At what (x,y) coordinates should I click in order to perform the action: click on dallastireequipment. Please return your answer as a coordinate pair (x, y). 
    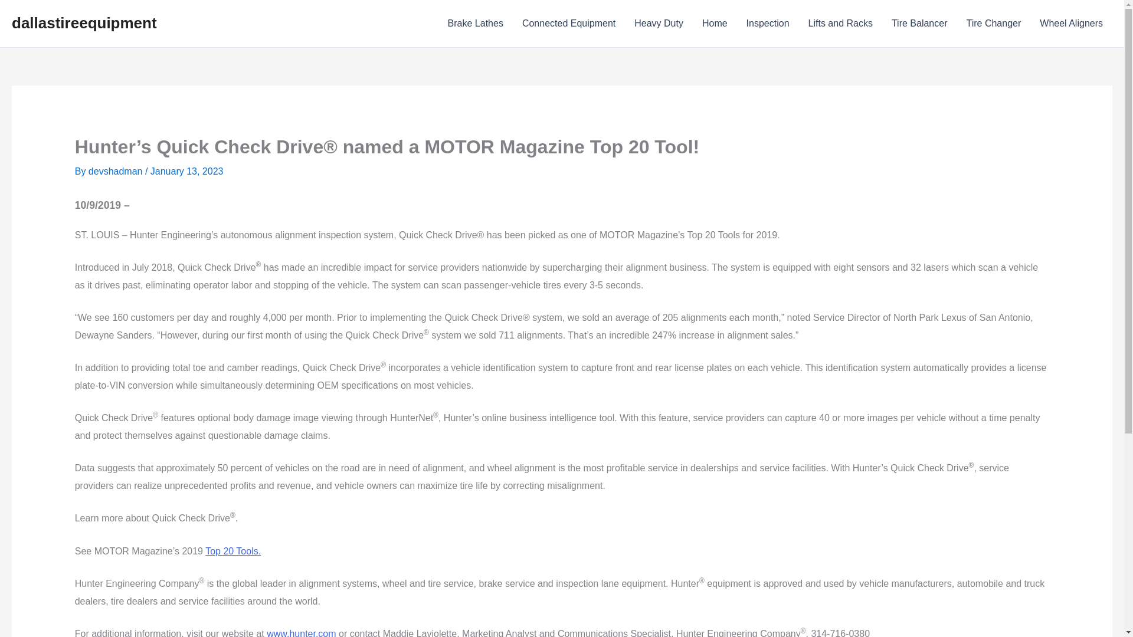
    Looking at the image, I should click on (84, 22).